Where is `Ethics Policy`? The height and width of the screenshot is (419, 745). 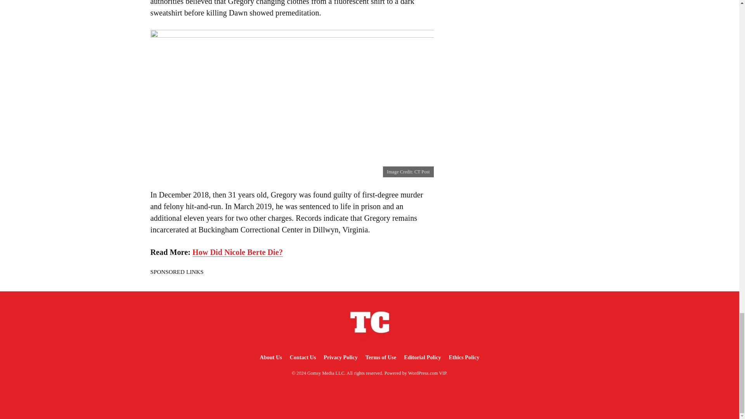
Ethics Policy is located at coordinates (464, 357).